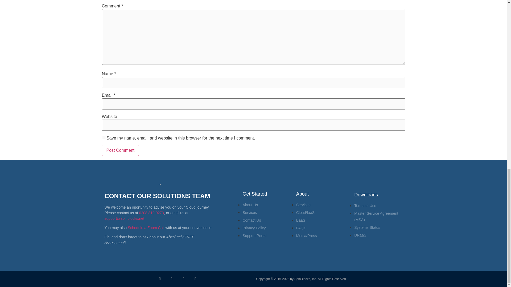  Describe the element at coordinates (250, 212) in the screenshot. I see `Services` at that location.